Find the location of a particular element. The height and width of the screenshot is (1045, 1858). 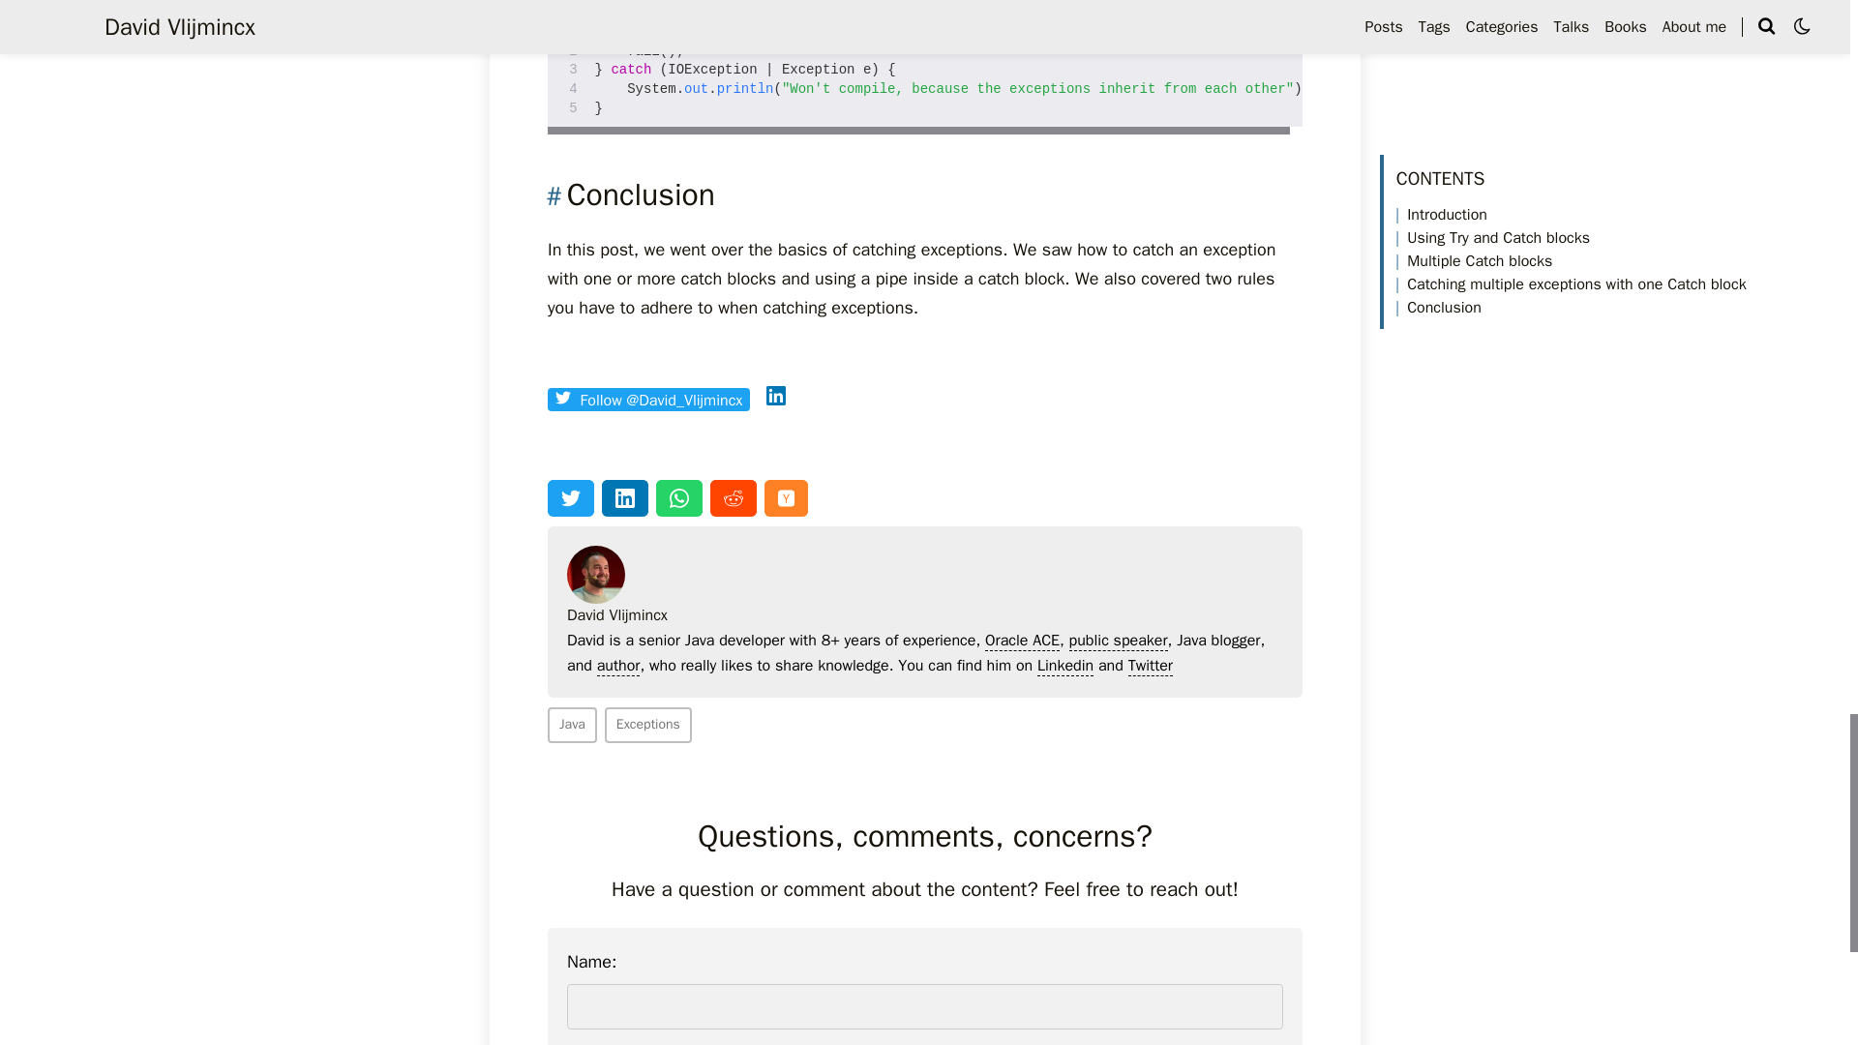

Share on Hacker News is located at coordinates (786, 497).